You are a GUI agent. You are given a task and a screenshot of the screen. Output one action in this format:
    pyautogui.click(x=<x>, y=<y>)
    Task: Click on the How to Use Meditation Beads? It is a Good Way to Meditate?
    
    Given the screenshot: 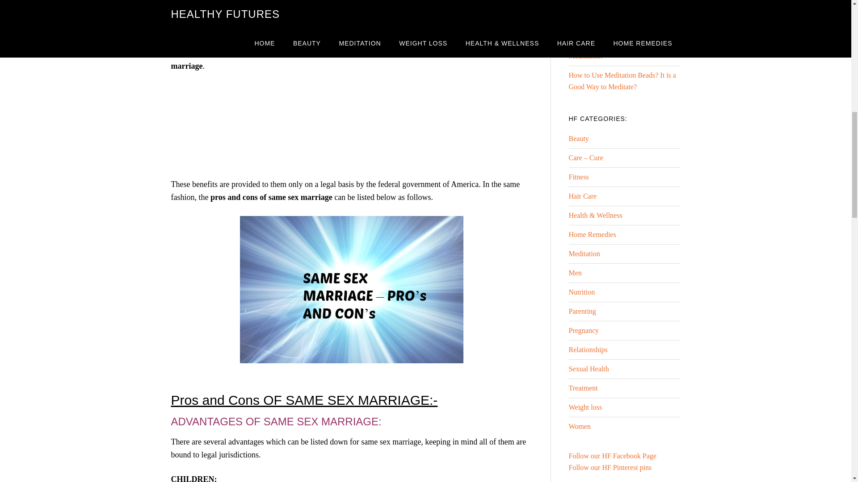 What is the action you would take?
    pyautogui.click(x=622, y=81)
    